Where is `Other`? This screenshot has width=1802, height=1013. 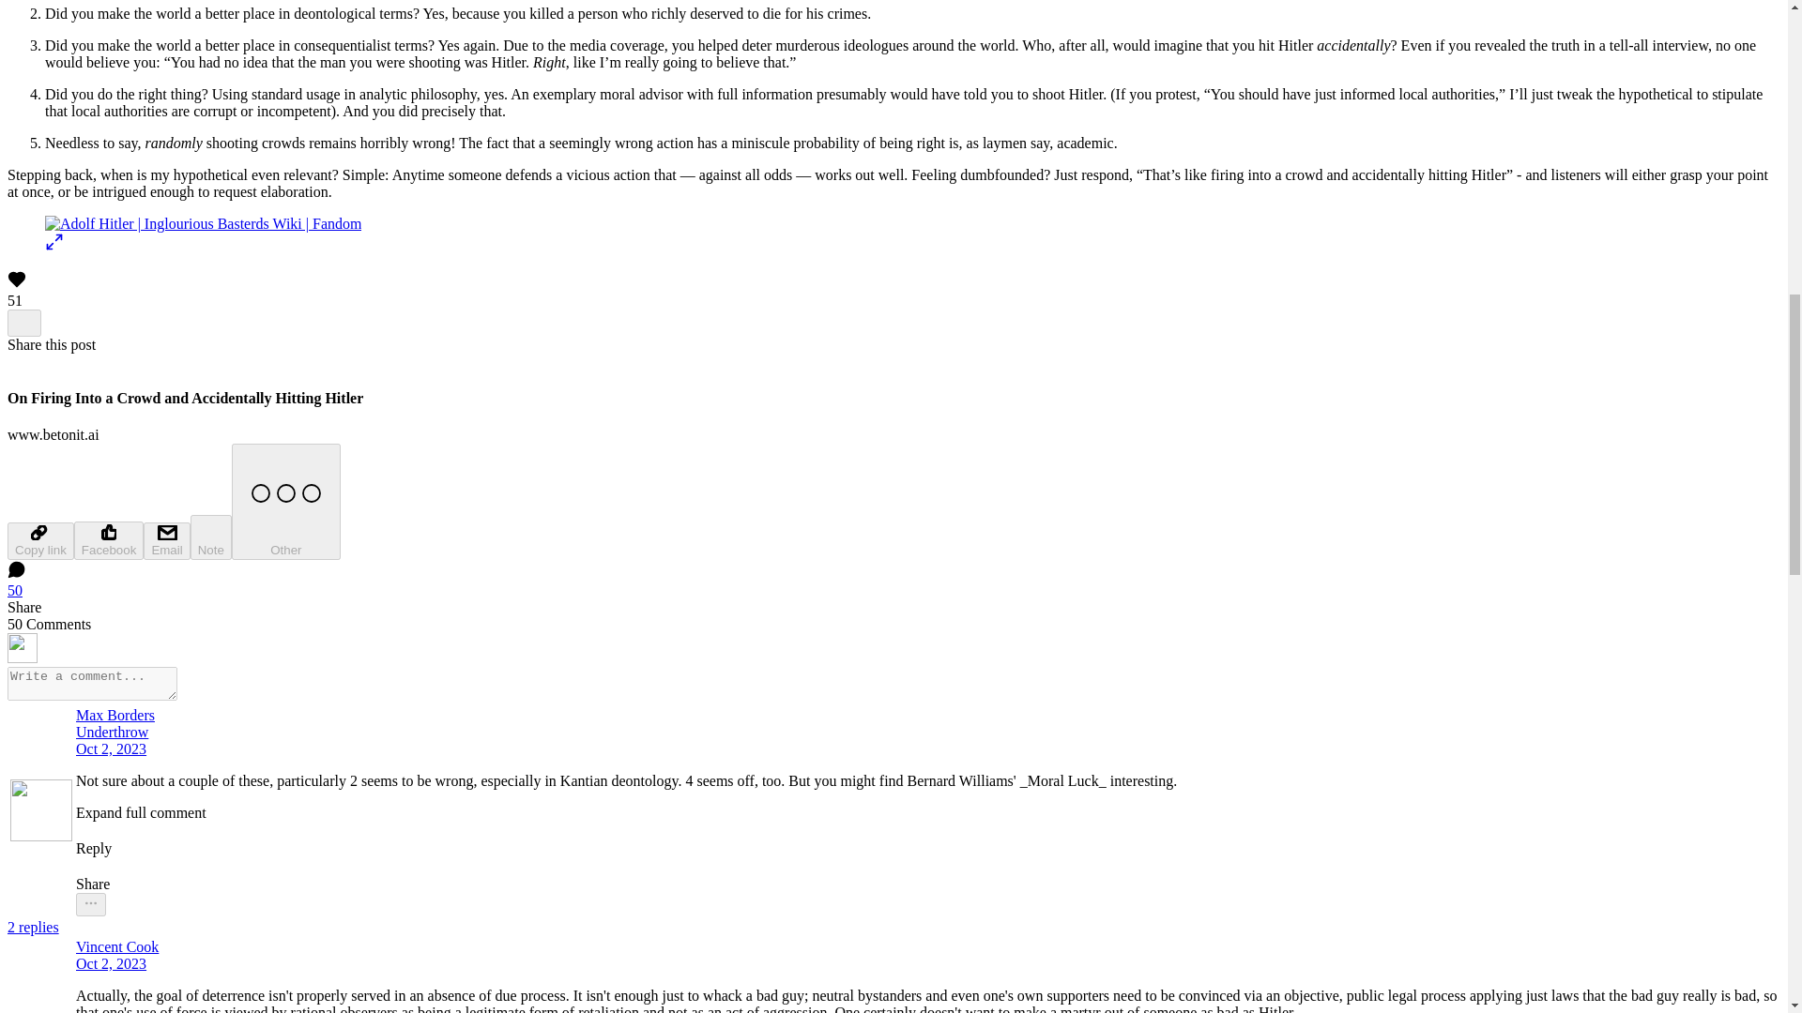 Other is located at coordinates (285, 502).